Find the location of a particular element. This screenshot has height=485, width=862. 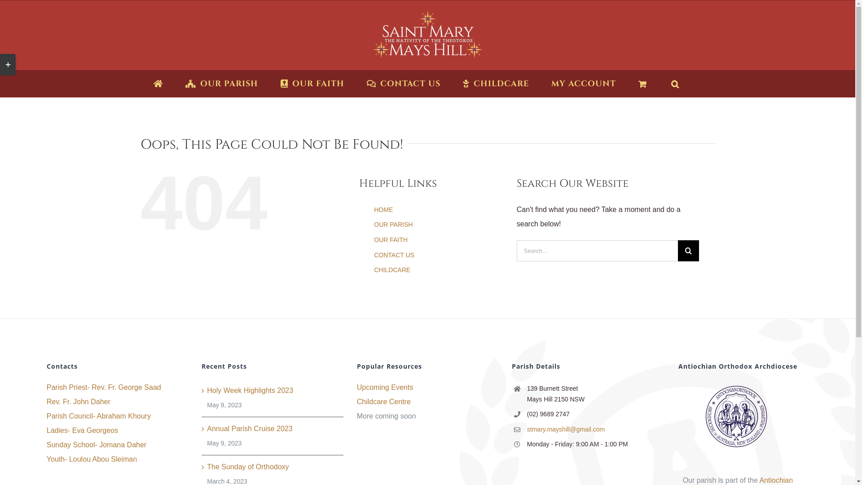

Parish Priest- Rev. Fr. George Saad is located at coordinates (118, 388).